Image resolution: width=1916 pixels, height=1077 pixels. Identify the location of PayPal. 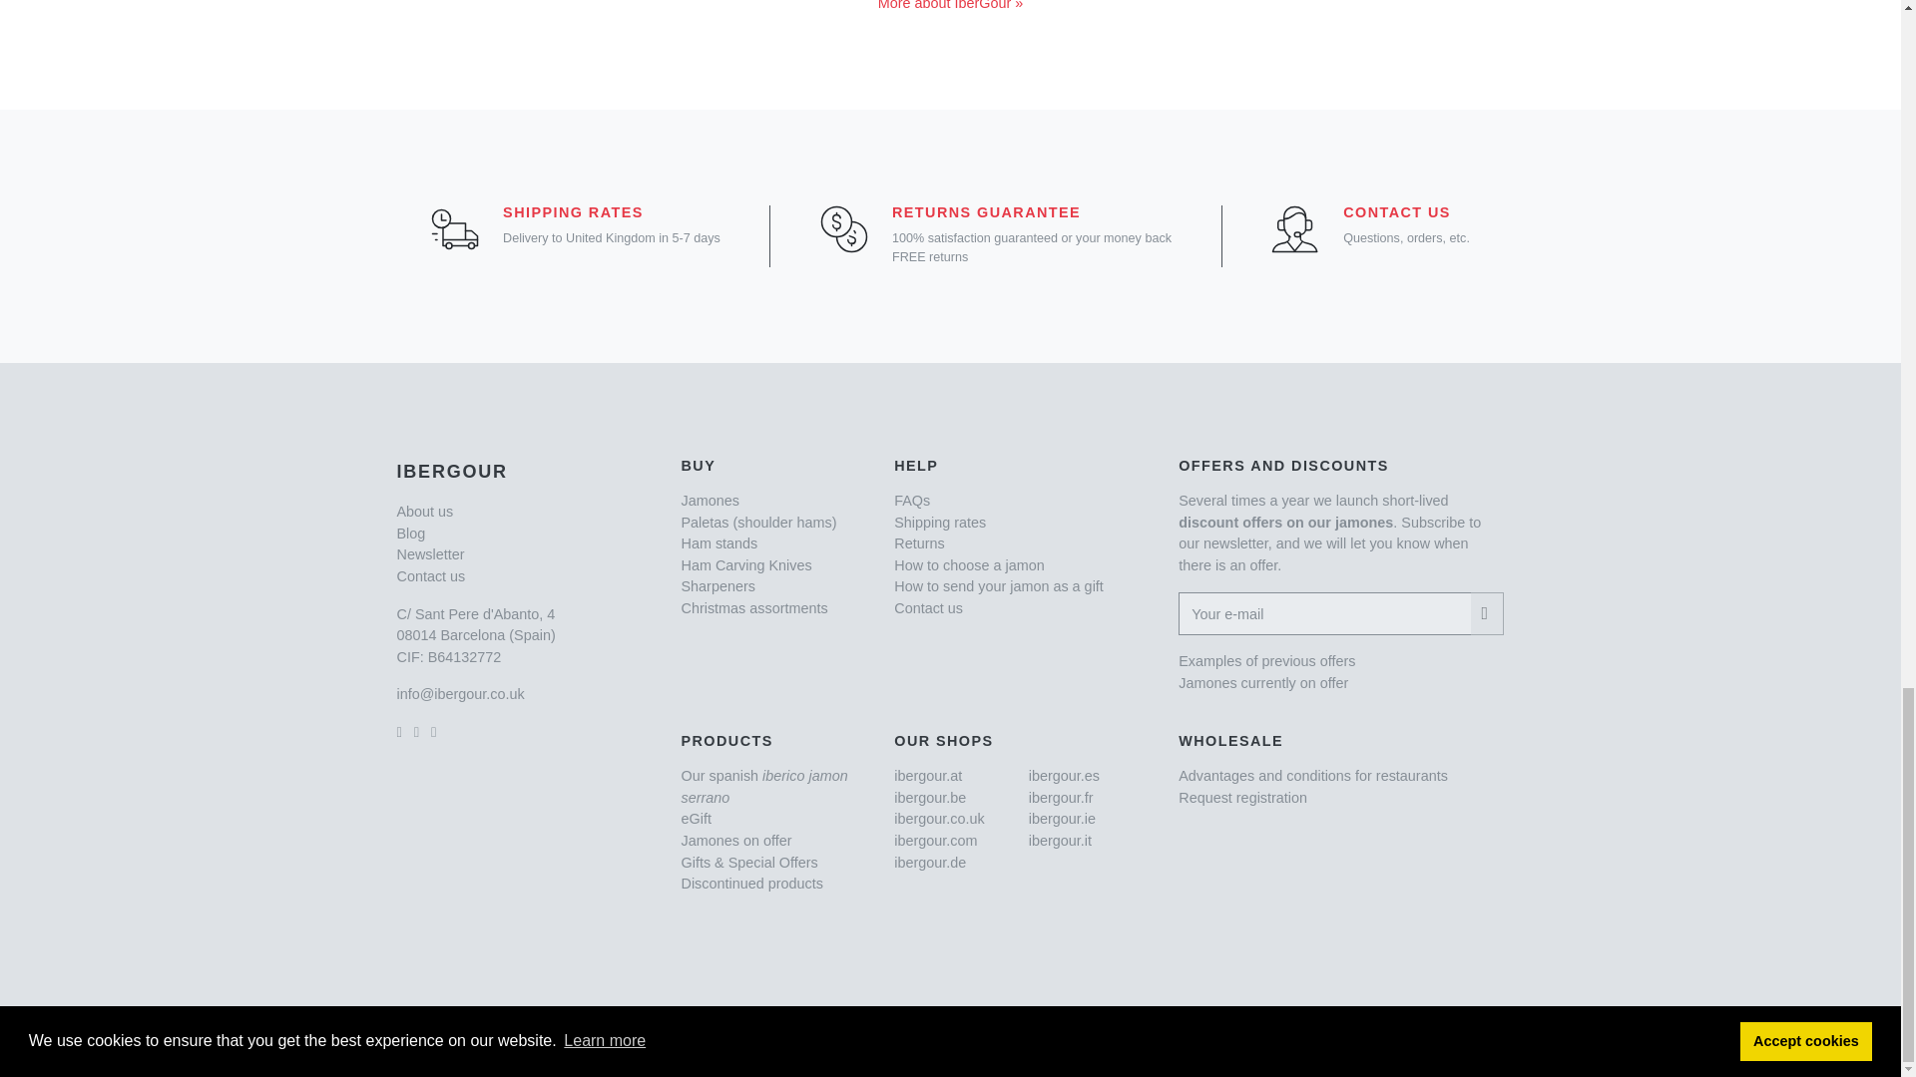
(1359, 1041).